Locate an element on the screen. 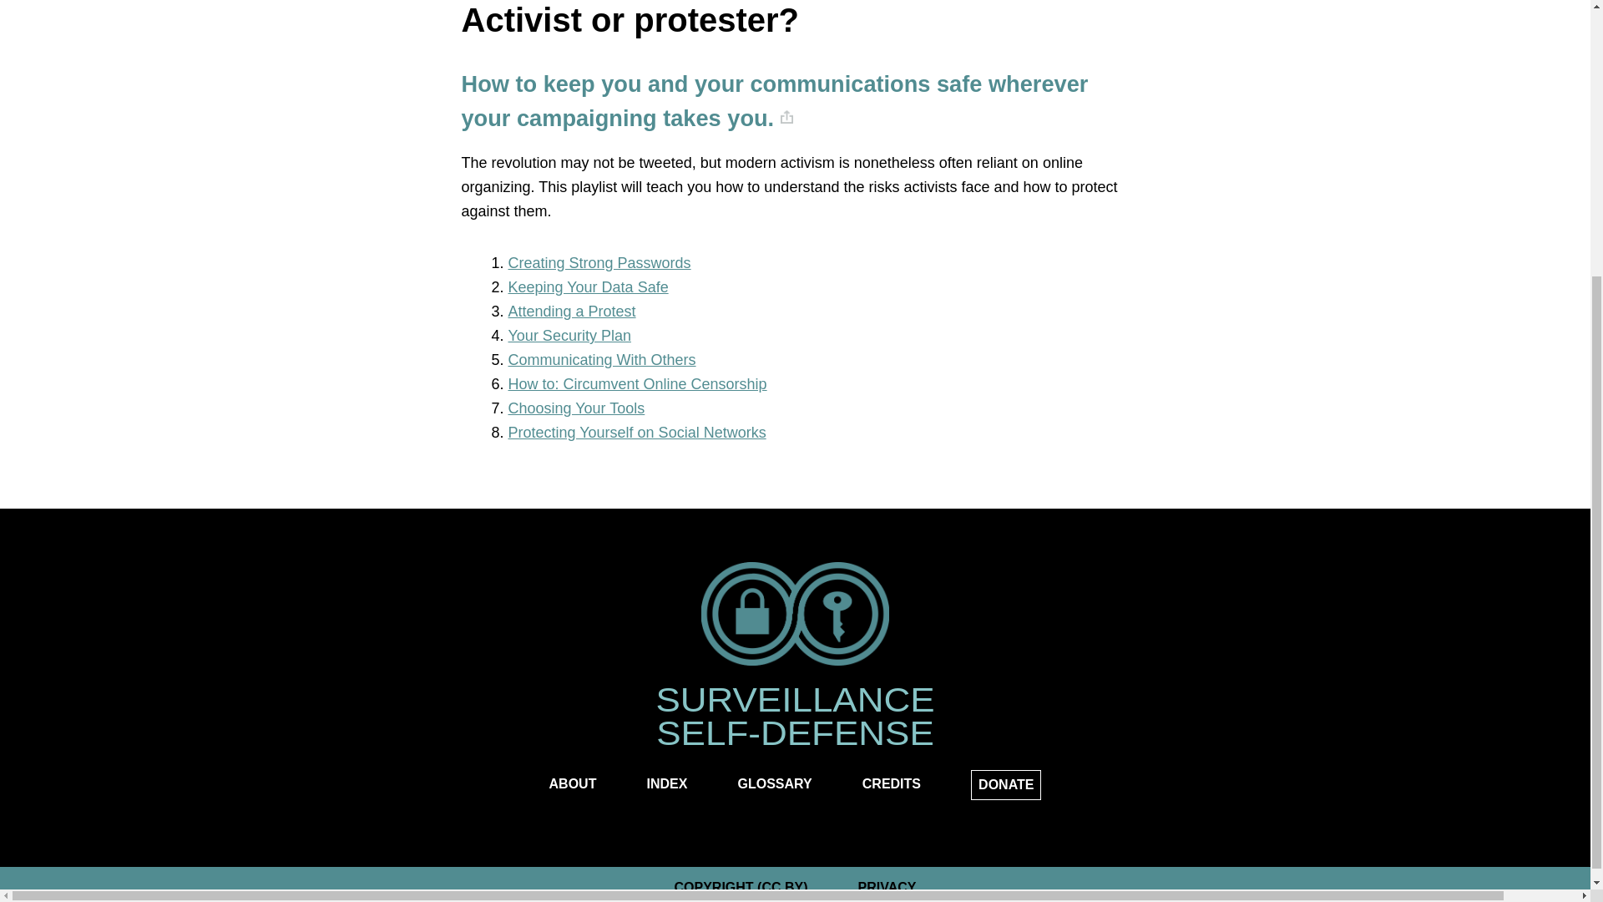 The image size is (1603, 902). MORE TRANSLATIONS is located at coordinates (940, 185).